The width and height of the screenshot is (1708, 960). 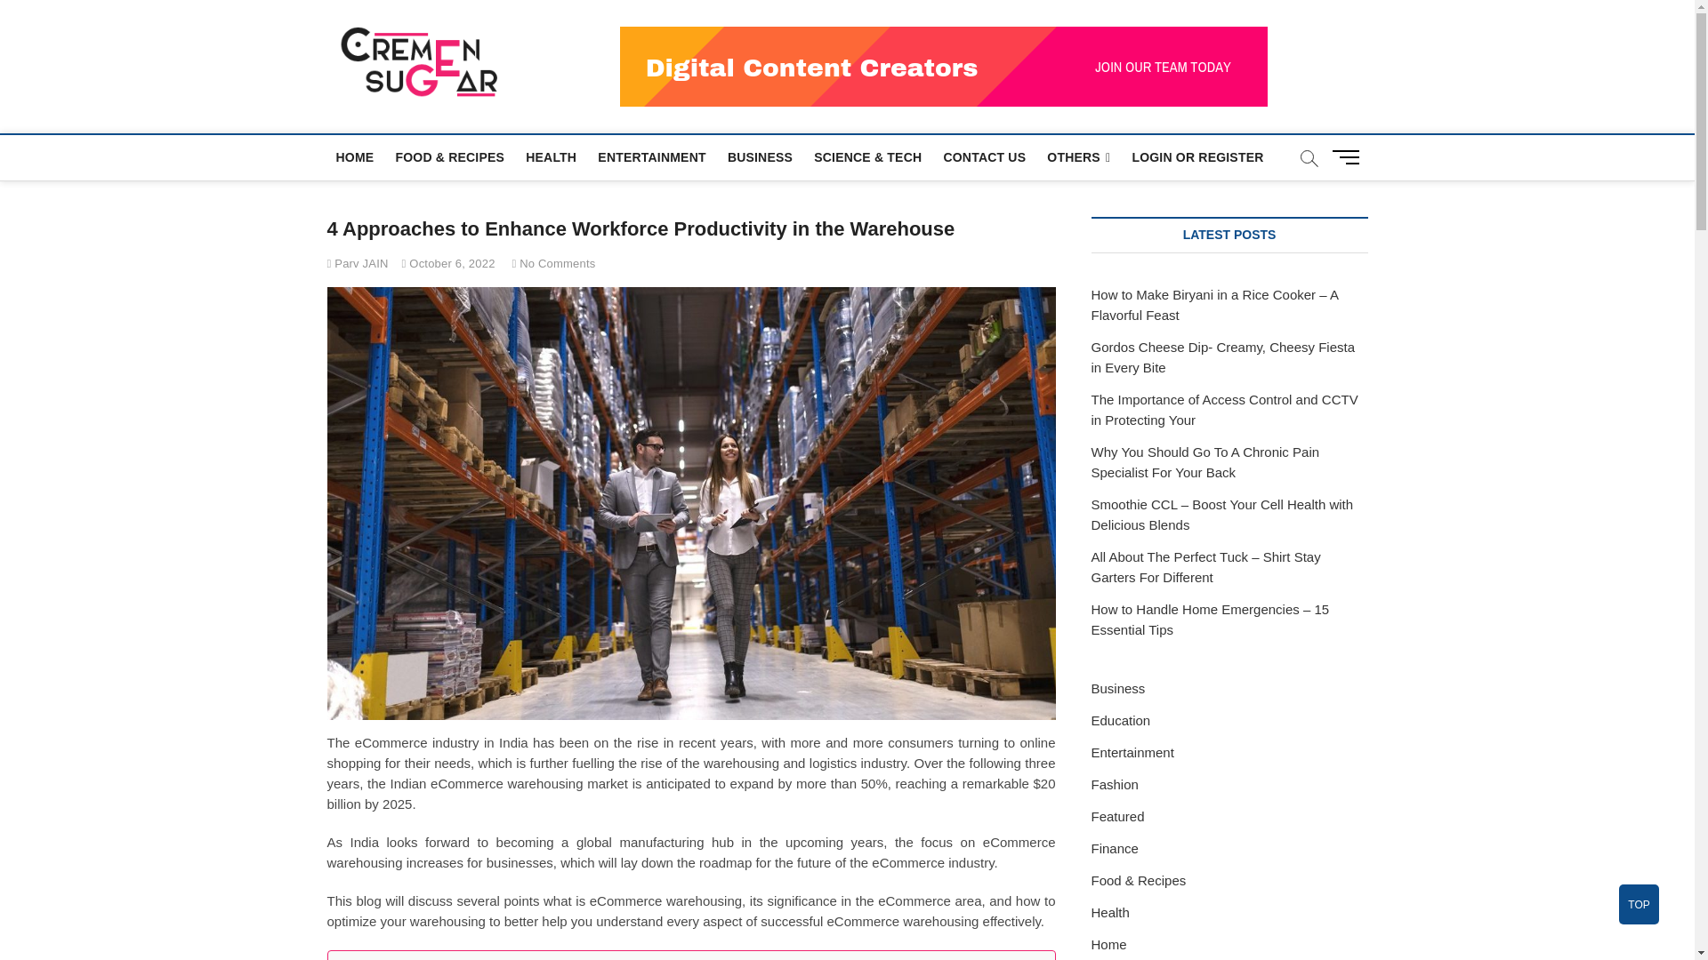 I want to click on October 6, 2022, so click(x=448, y=263).